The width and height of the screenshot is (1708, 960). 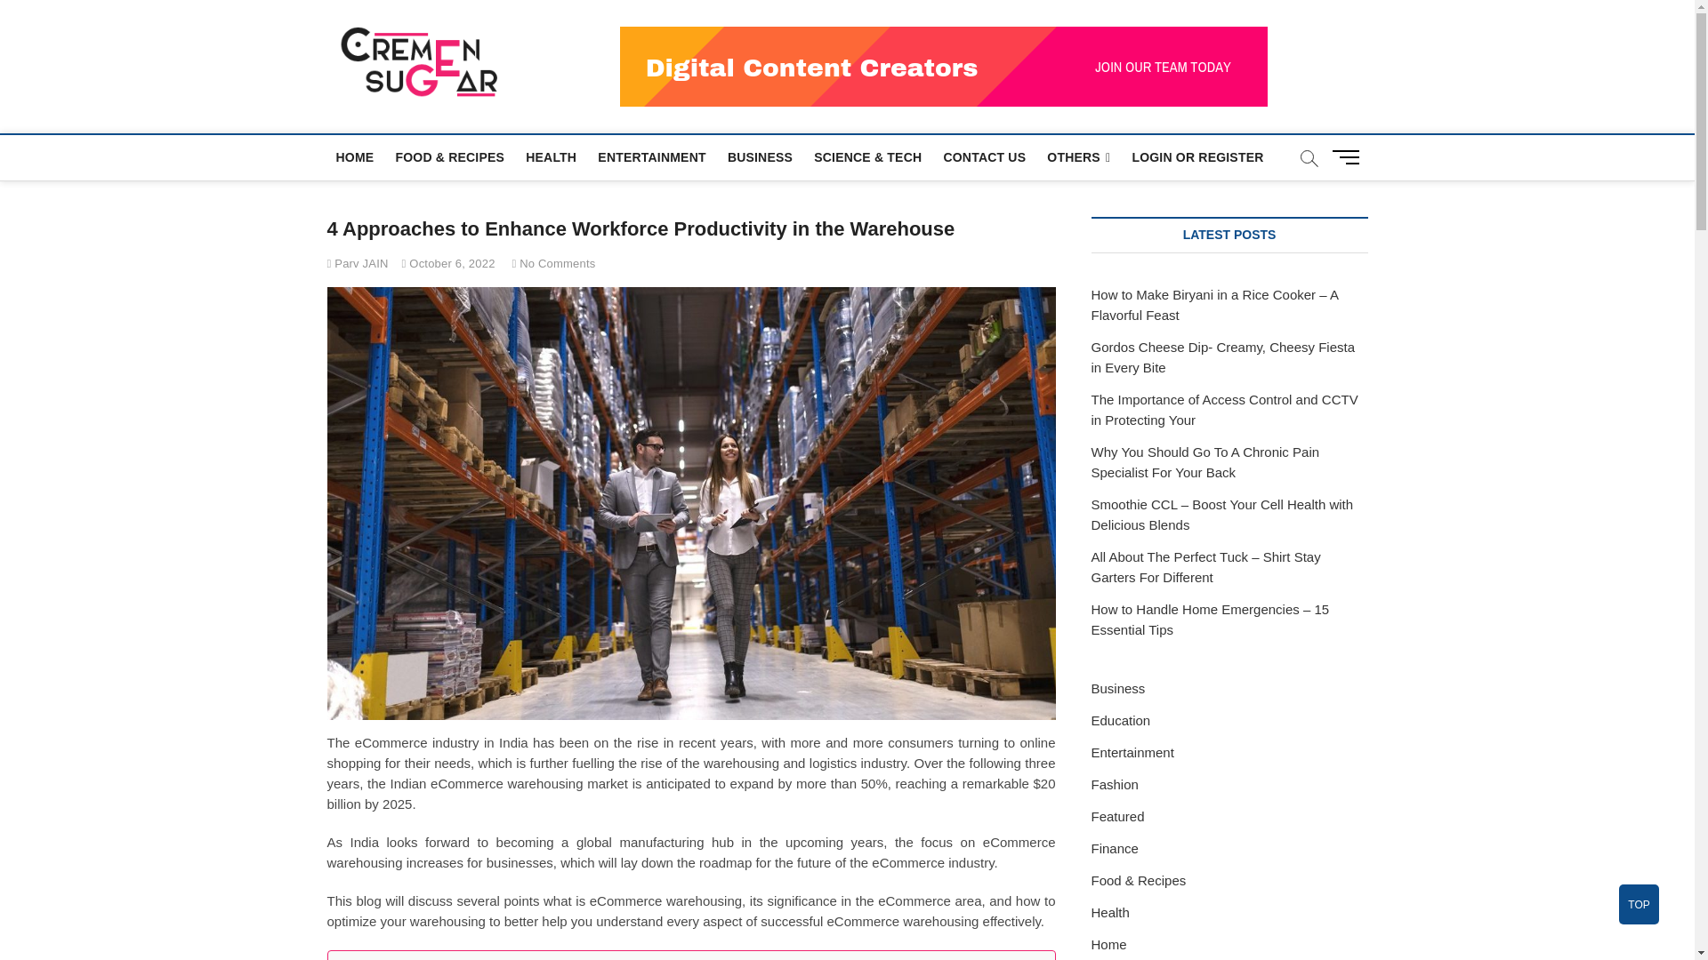 I want to click on October 6, 2022, so click(x=448, y=263).